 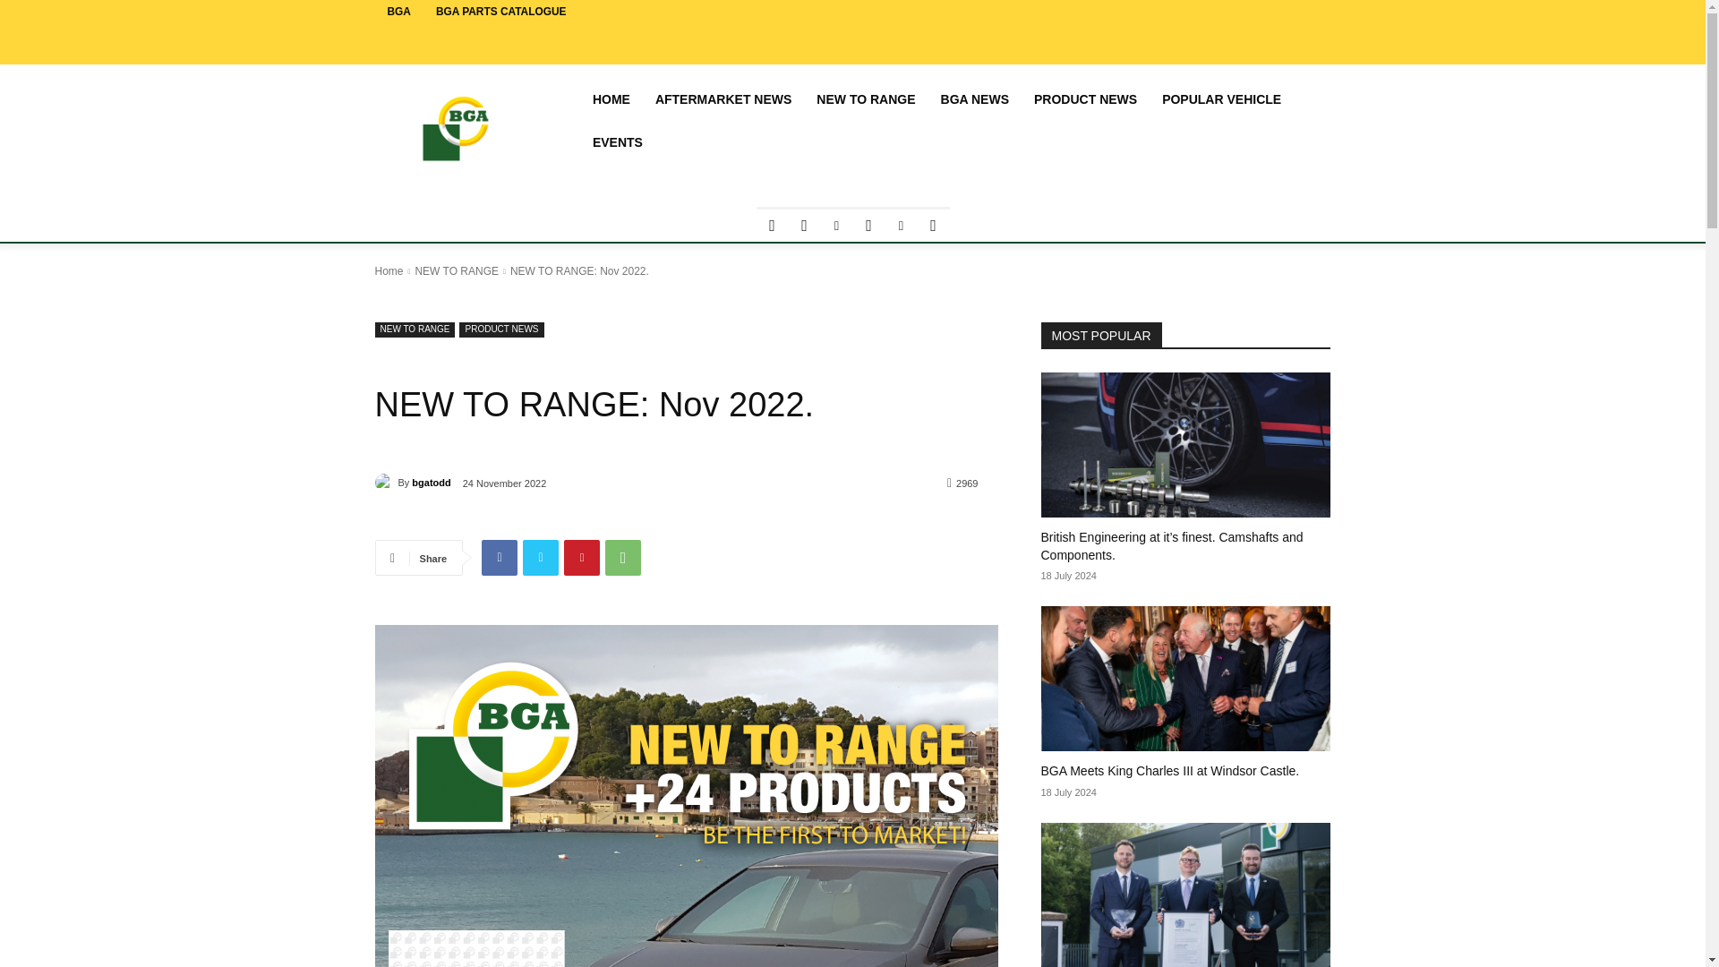 What do you see at coordinates (803, 226) in the screenshot?
I see `Instagram` at bounding box center [803, 226].